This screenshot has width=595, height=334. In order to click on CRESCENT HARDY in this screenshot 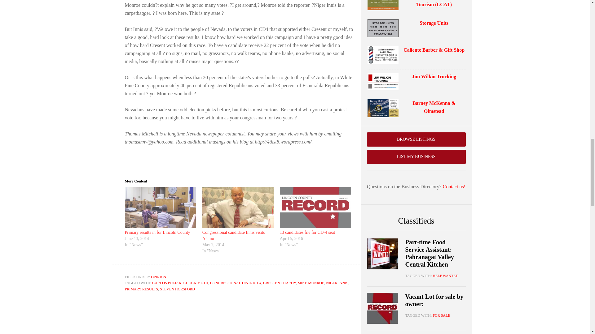, I will do `click(279, 283)`.